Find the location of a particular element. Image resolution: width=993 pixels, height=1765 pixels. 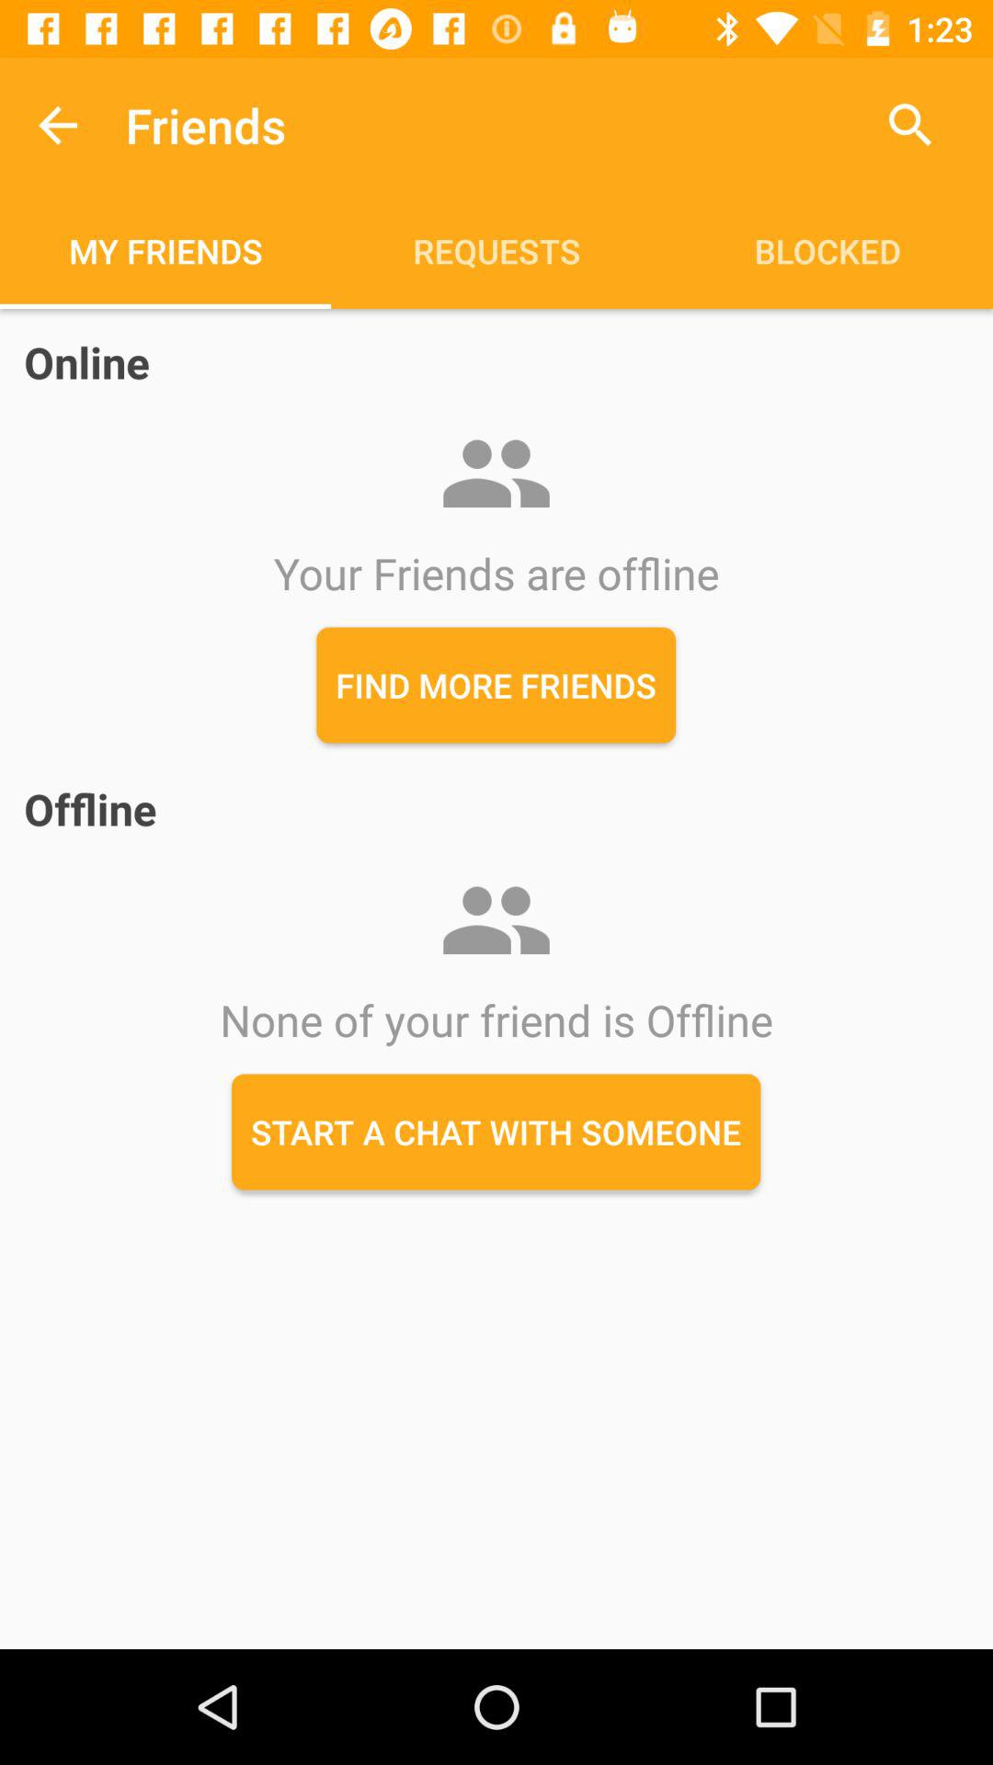

select icon above the my friends item is located at coordinates (58, 125).